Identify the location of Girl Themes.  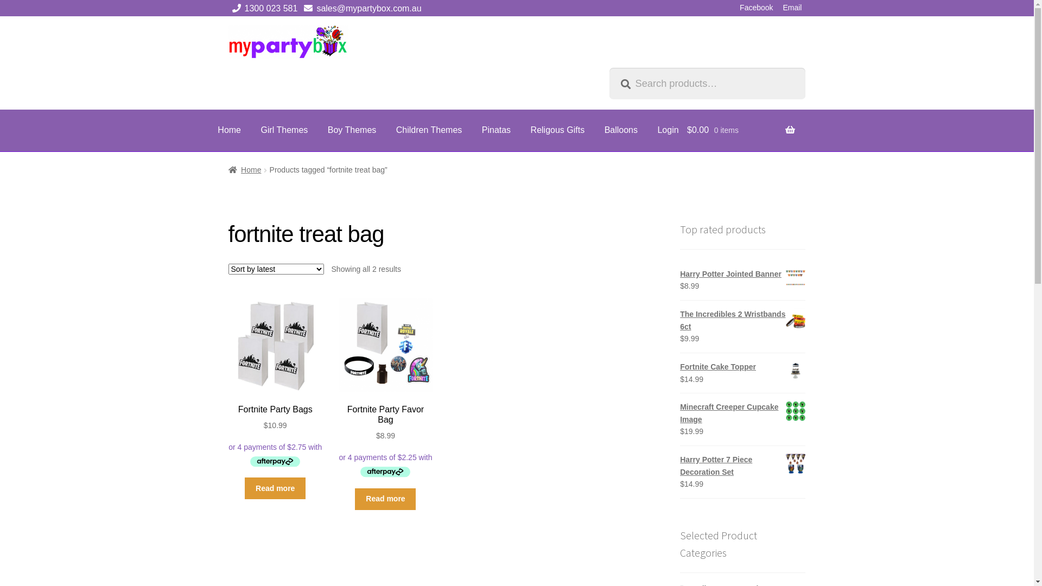
(284, 130).